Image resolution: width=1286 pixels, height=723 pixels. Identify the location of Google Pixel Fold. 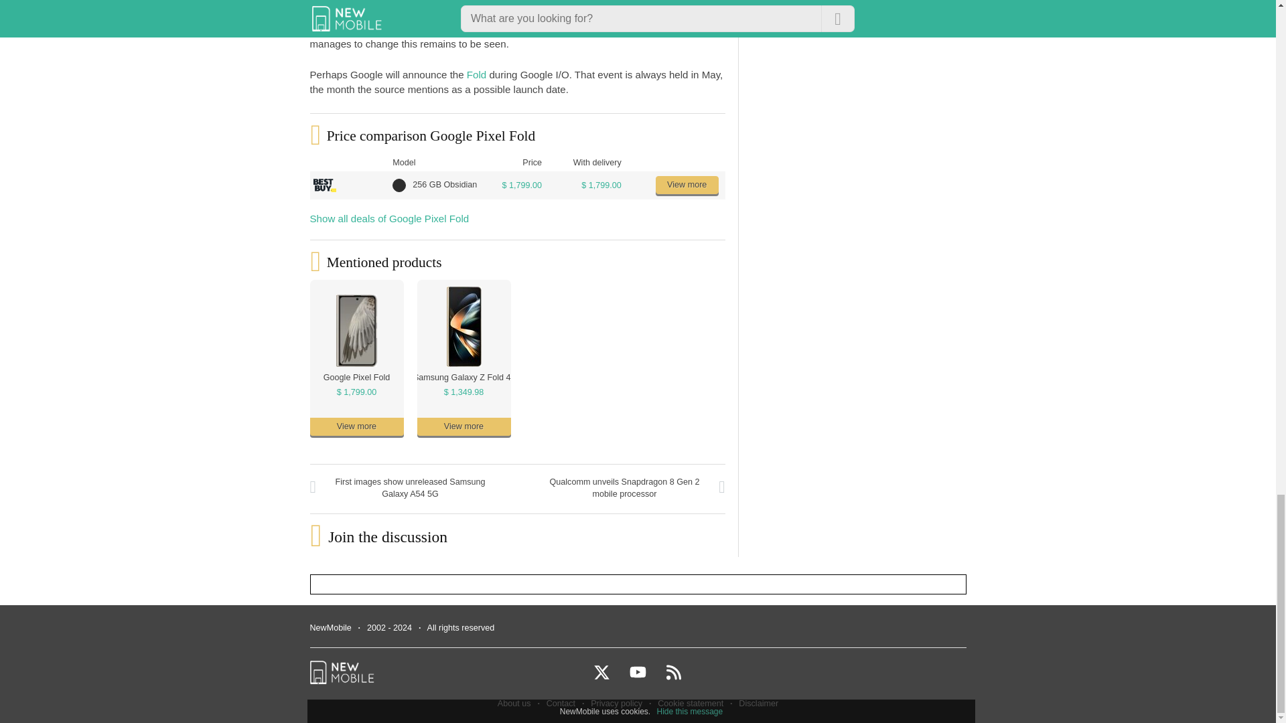
(528, 2).